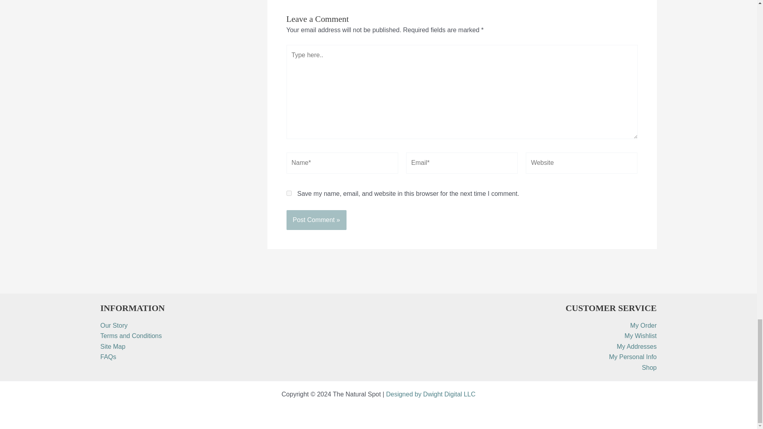 This screenshot has height=429, width=763. What do you see at coordinates (643, 326) in the screenshot?
I see `My Order` at bounding box center [643, 326].